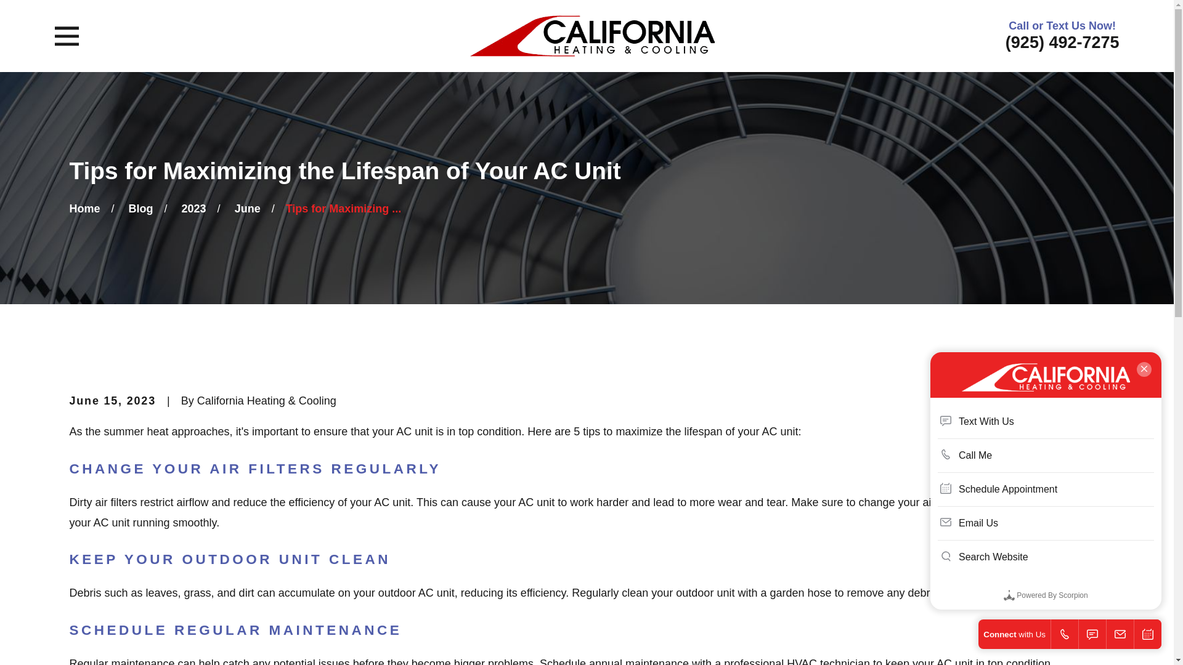 The image size is (1183, 665). What do you see at coordinates (193, 208) in the screenshot?
I see `2023` at bounding box center [193, 208].